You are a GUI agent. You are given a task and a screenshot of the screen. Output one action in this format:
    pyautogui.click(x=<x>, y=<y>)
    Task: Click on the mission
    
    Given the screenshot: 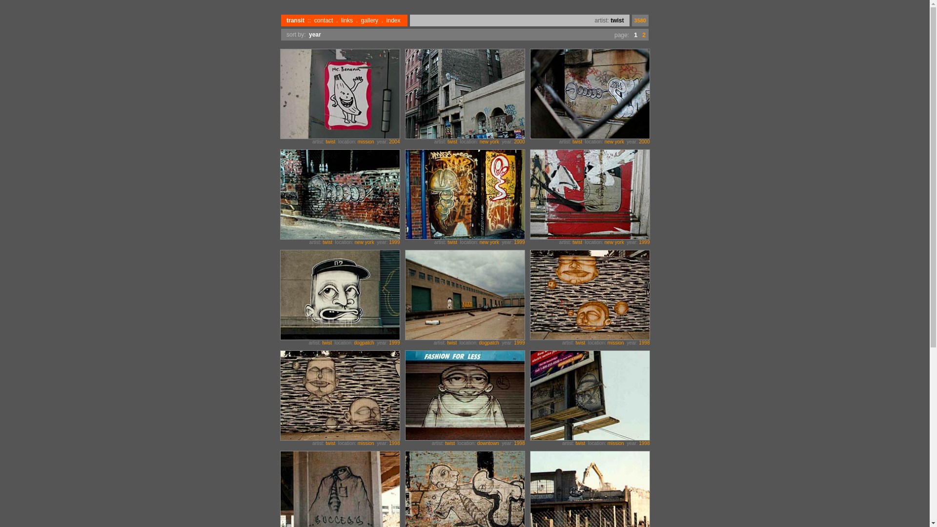 What is the action you would take?
    pyautogui.click(x=366, y=142)
    